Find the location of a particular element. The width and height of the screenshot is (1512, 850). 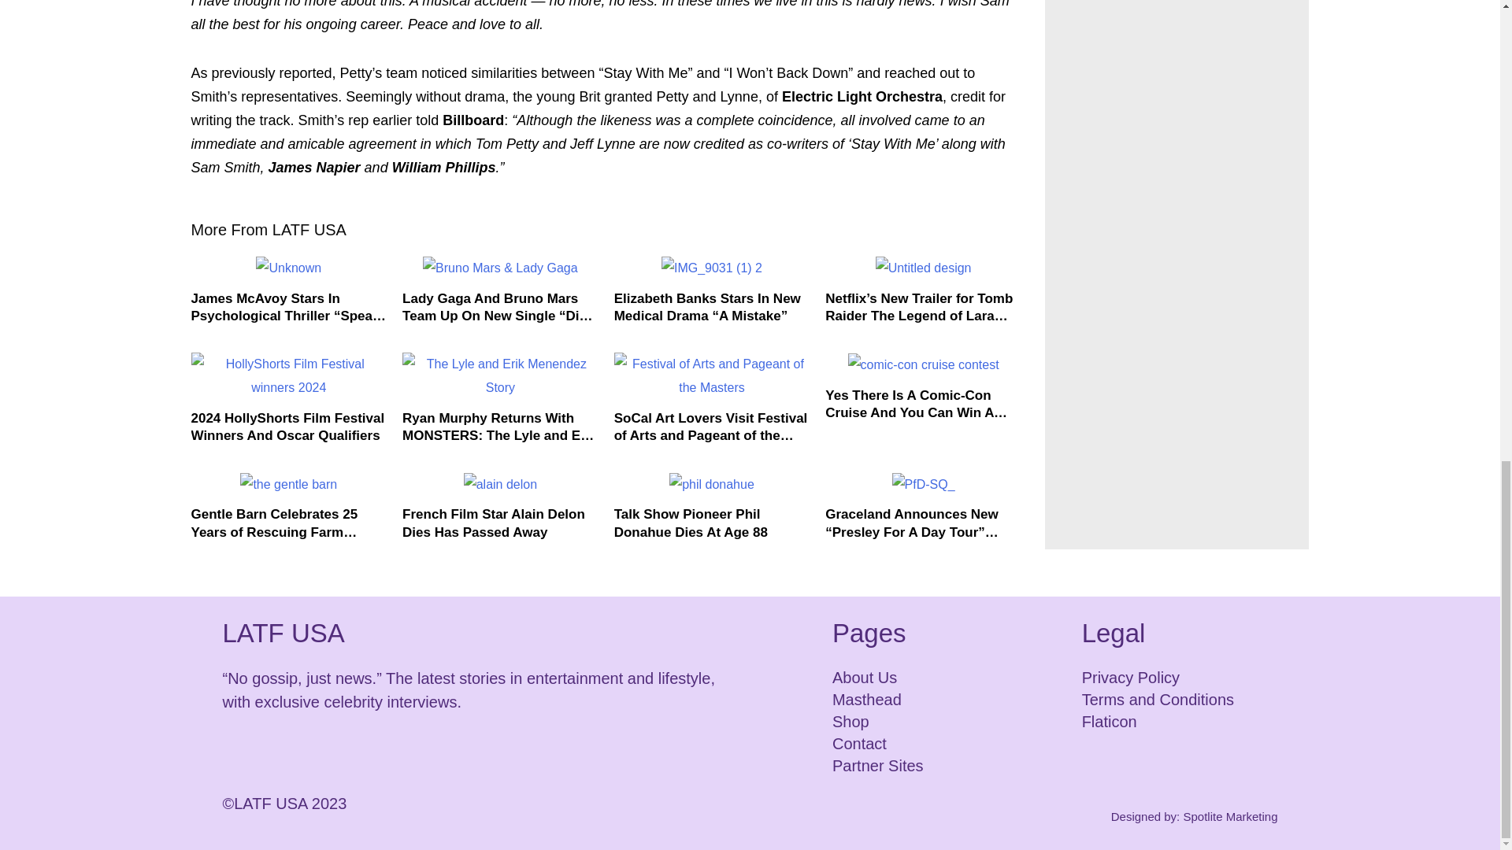

Festival of Arts and Pageant of the Masters is located at coordinates (712, 375).